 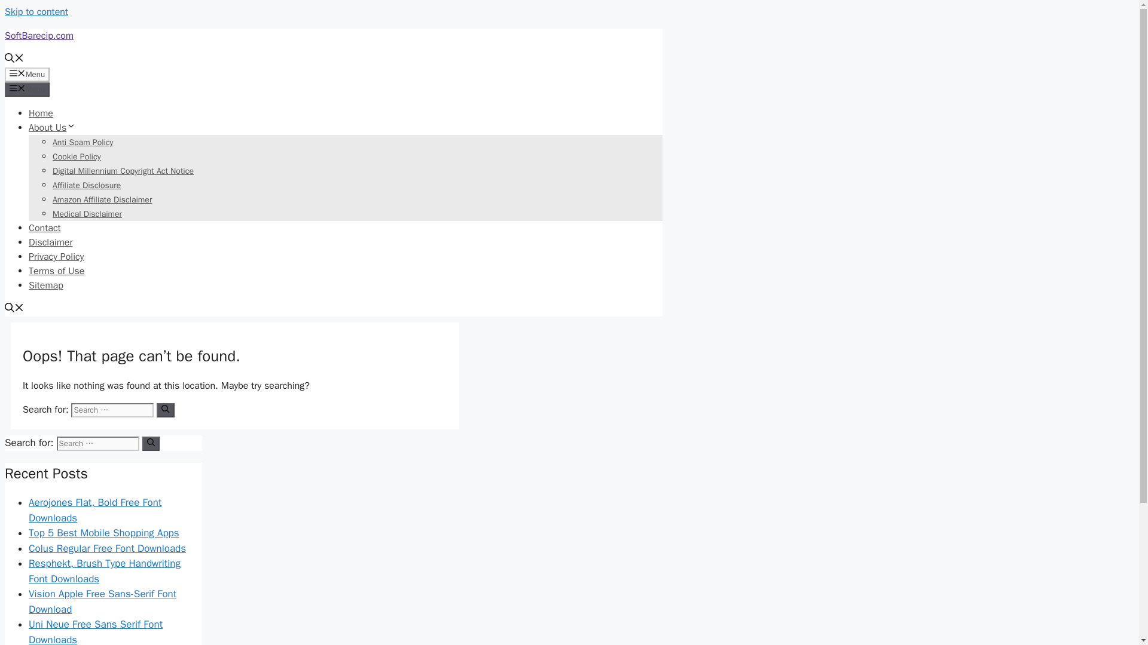 What do you see at coordinates (817, 417) in the screenshot?
I see `What to Lookout for When Choosing a Laptop` at bounding box center [817, 417].